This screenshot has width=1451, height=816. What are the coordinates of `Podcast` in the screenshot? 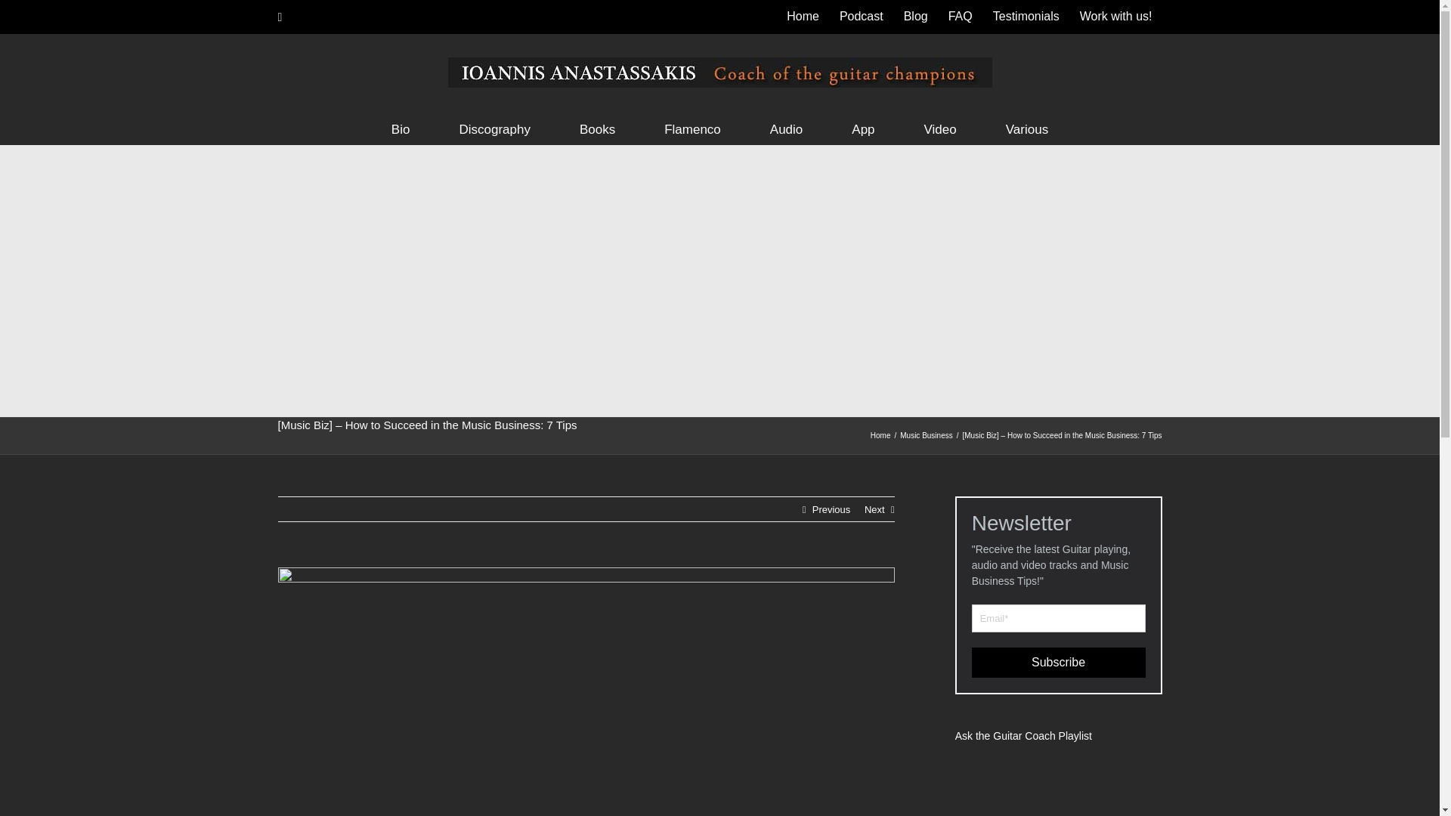 It's located at (862, 17).